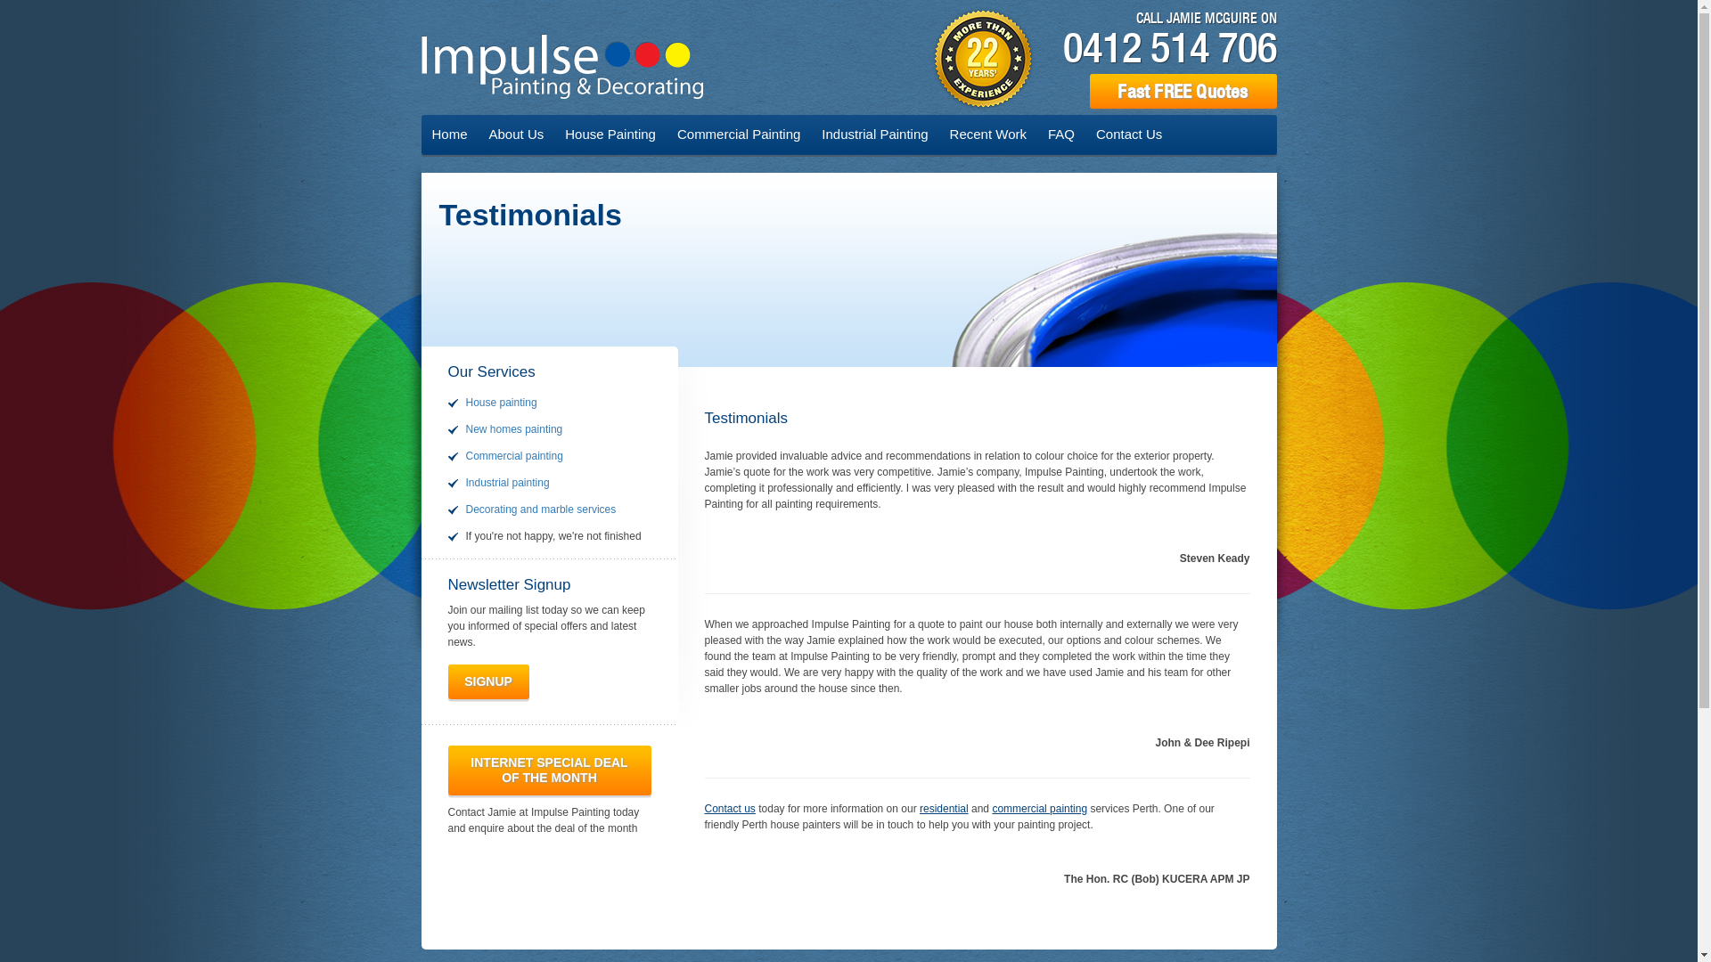 The height and width of the screenshot is (962, 1711). Describe the element at coordinates (507, 483) in the screenshot. I see `Industrial painting` at that location.